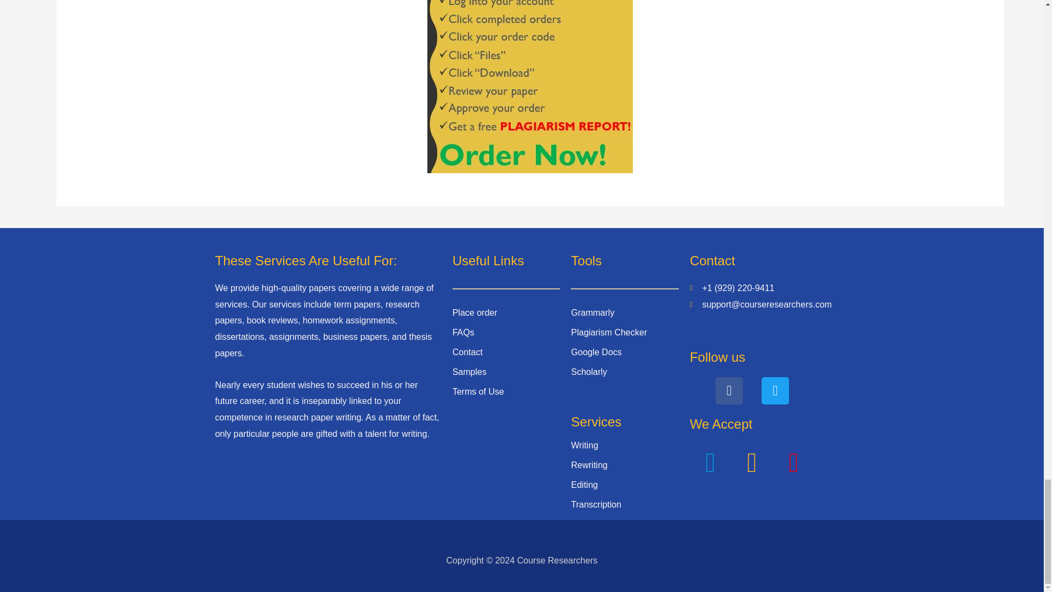 Image resolution: width=1052 pixels, height=592 pixels. What do you see at coordinates (474, 312) in the screenshot?
I see `Place order` at bounding box center [474, 312].